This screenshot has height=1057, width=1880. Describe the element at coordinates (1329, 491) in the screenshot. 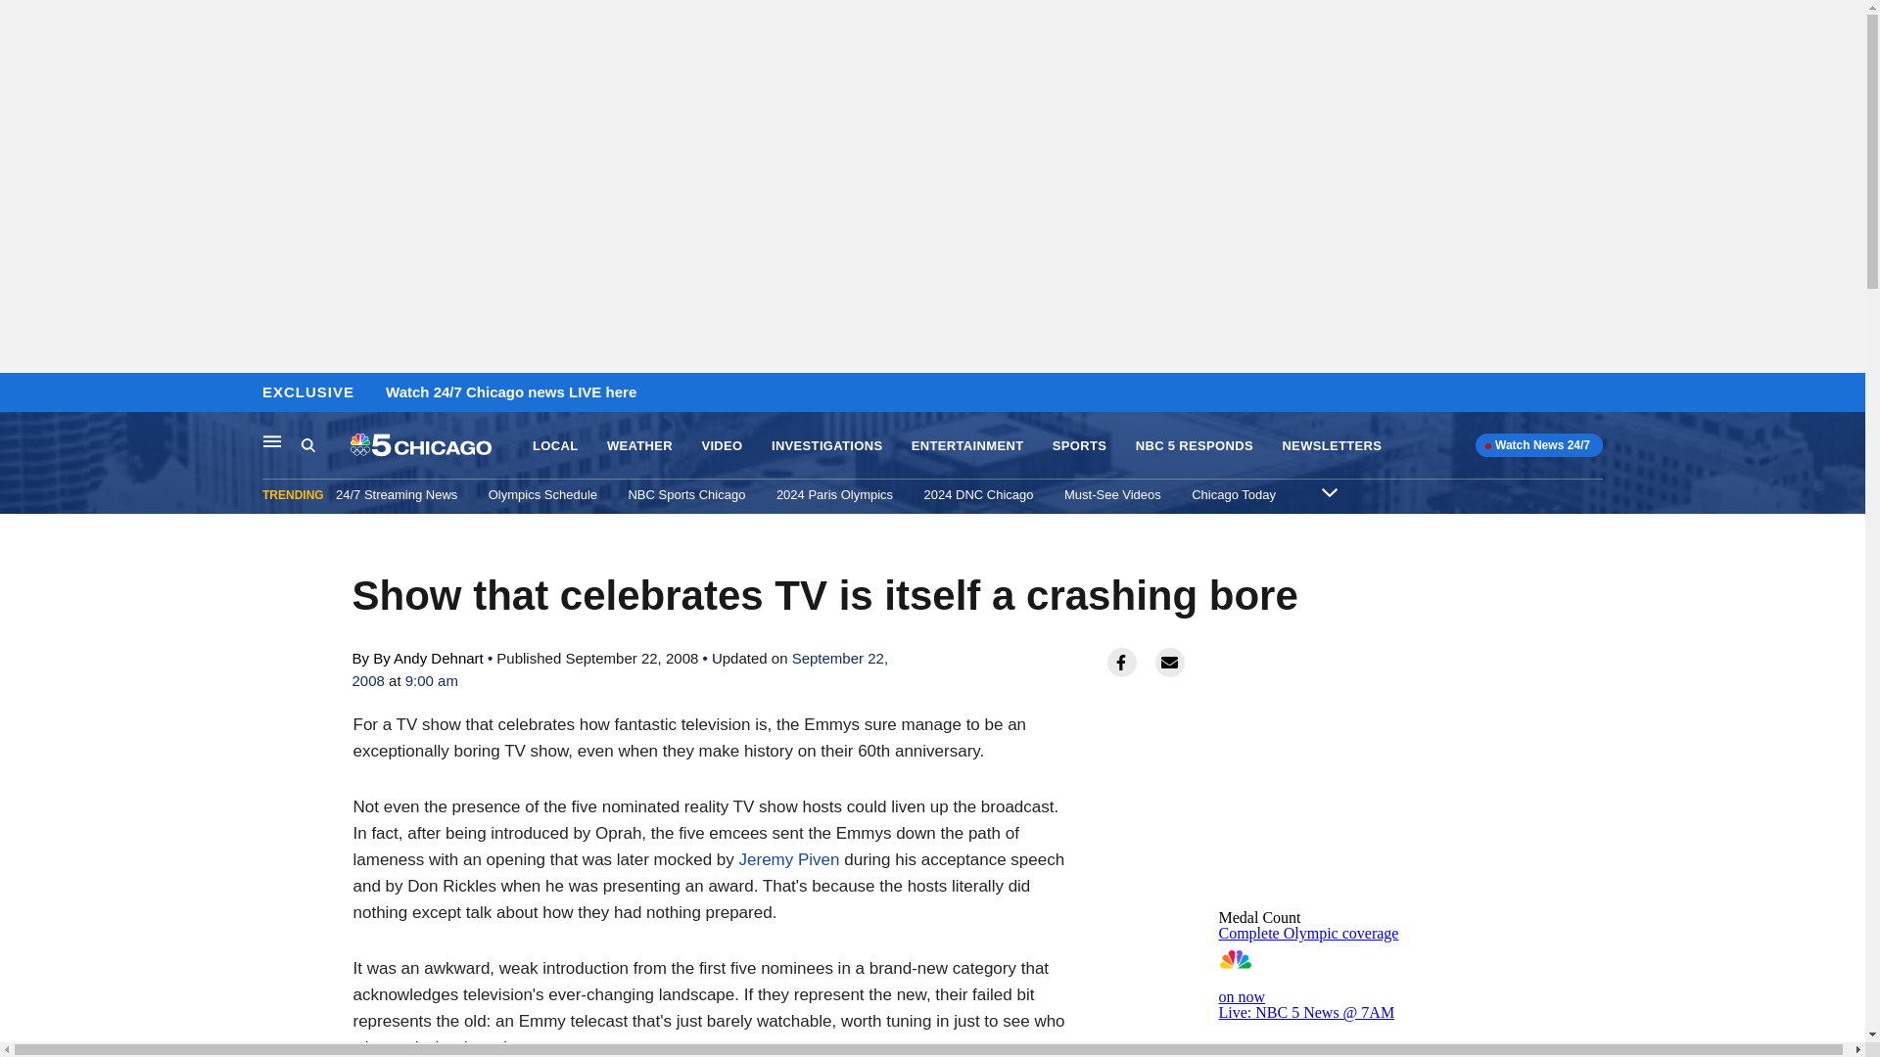

I see `Expand` at that location.